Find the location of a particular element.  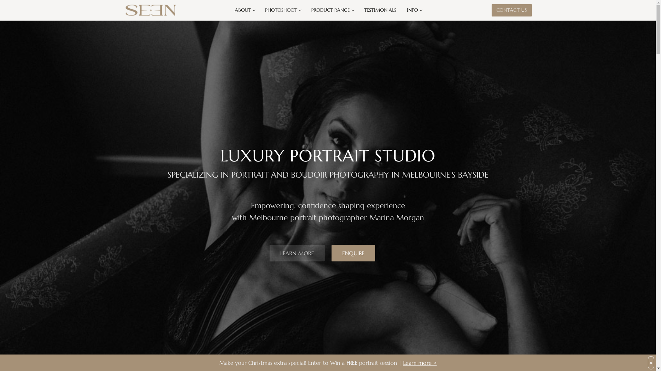

TESTIMONIALS is located at coordinates (380, 10).